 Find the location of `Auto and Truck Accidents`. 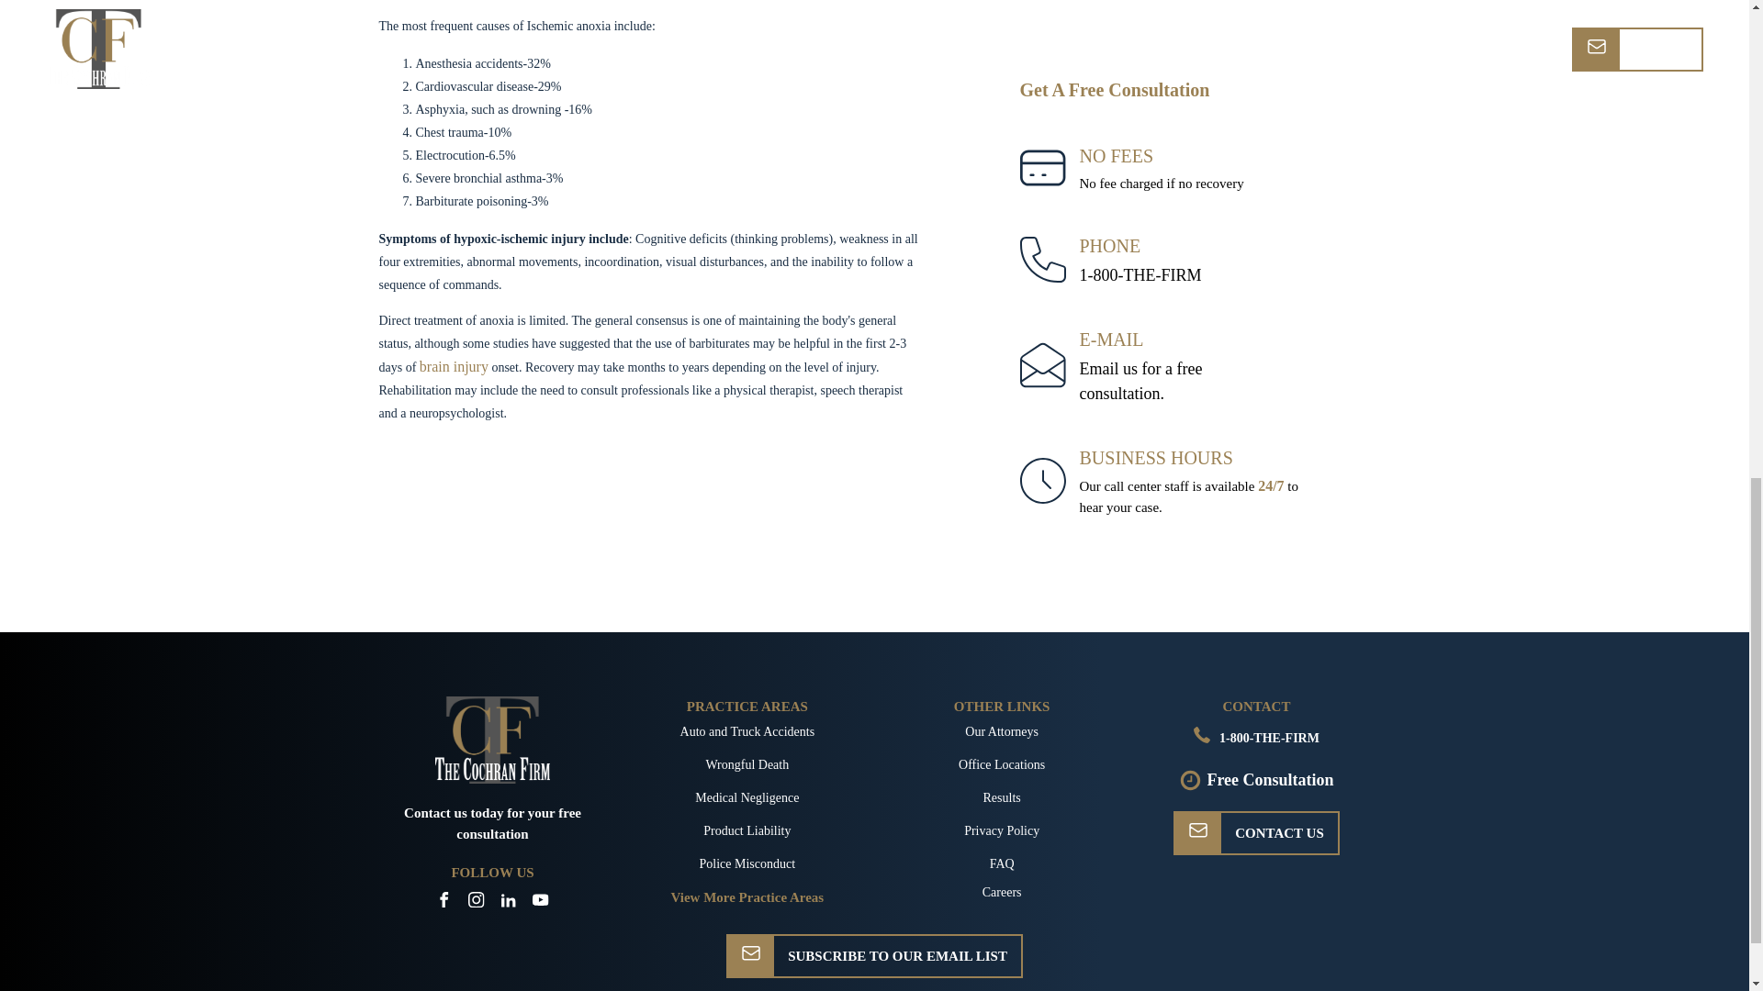

Auto and Truck Accidents is located at coordinates (492, 823).